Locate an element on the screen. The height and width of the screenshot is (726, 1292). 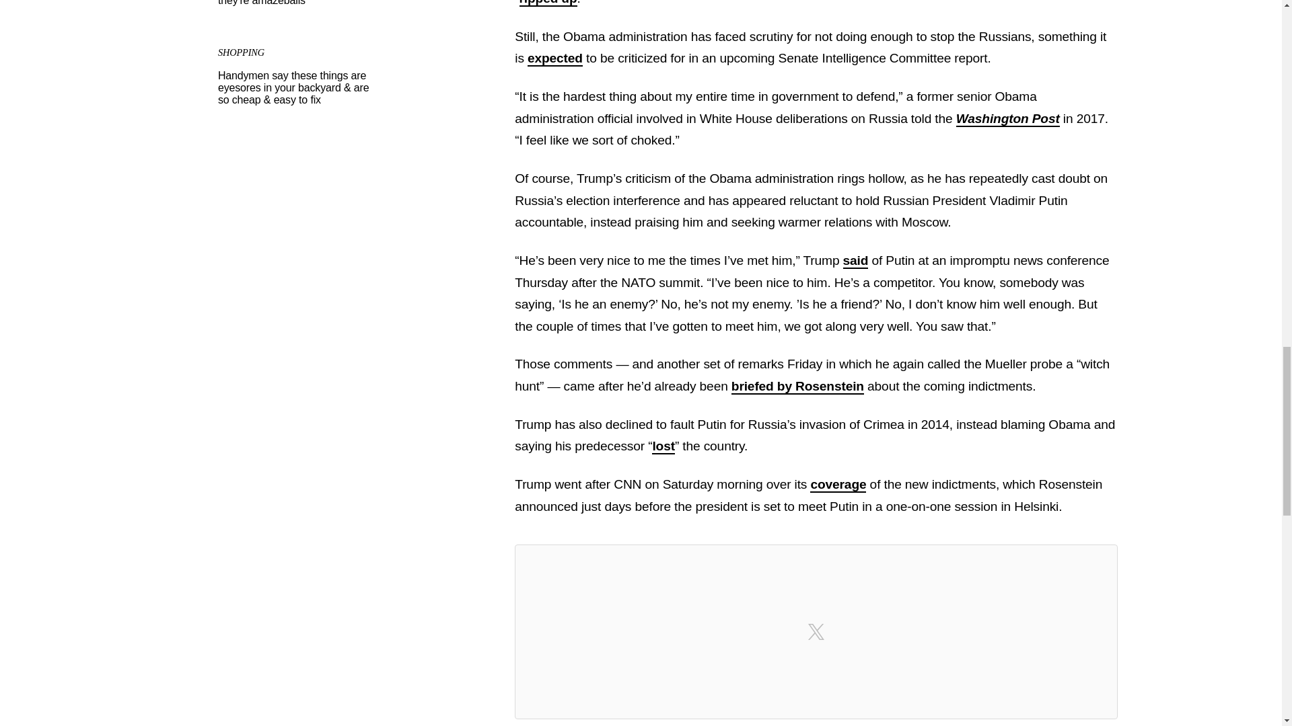
said is located at coordinates (856, 261).